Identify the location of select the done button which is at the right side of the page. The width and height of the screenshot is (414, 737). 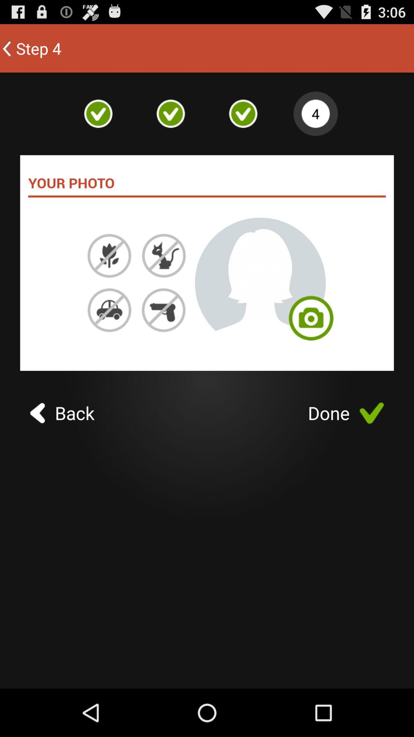
(346, 413).